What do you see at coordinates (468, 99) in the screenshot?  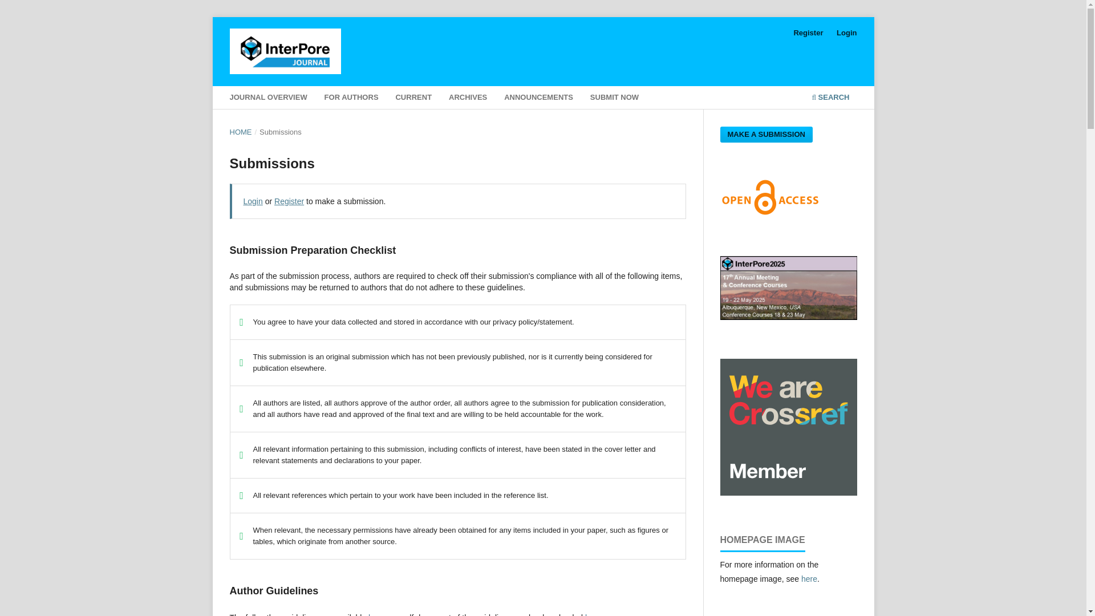 I see `ARCHIVES` at bounding box center [468, 99].